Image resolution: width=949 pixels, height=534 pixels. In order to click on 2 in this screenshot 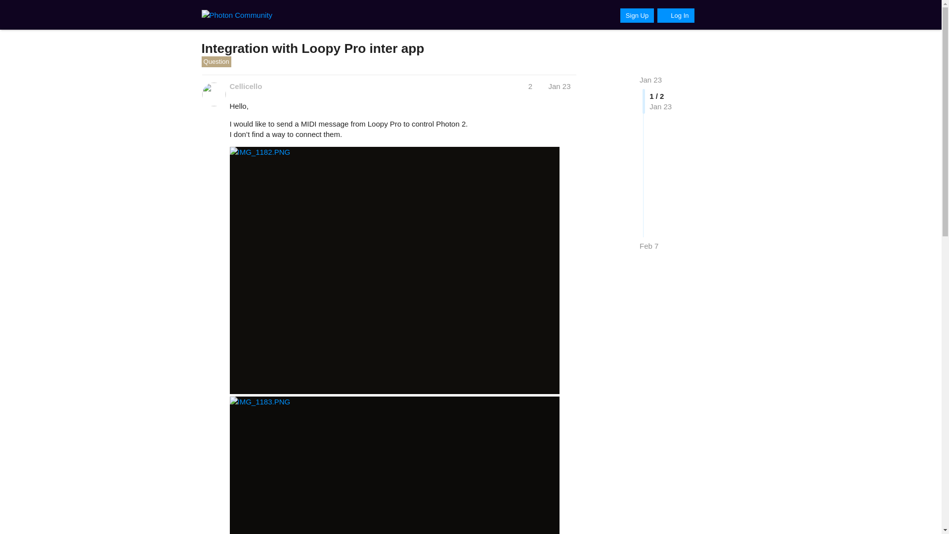, I will do `click(535, 86)`.